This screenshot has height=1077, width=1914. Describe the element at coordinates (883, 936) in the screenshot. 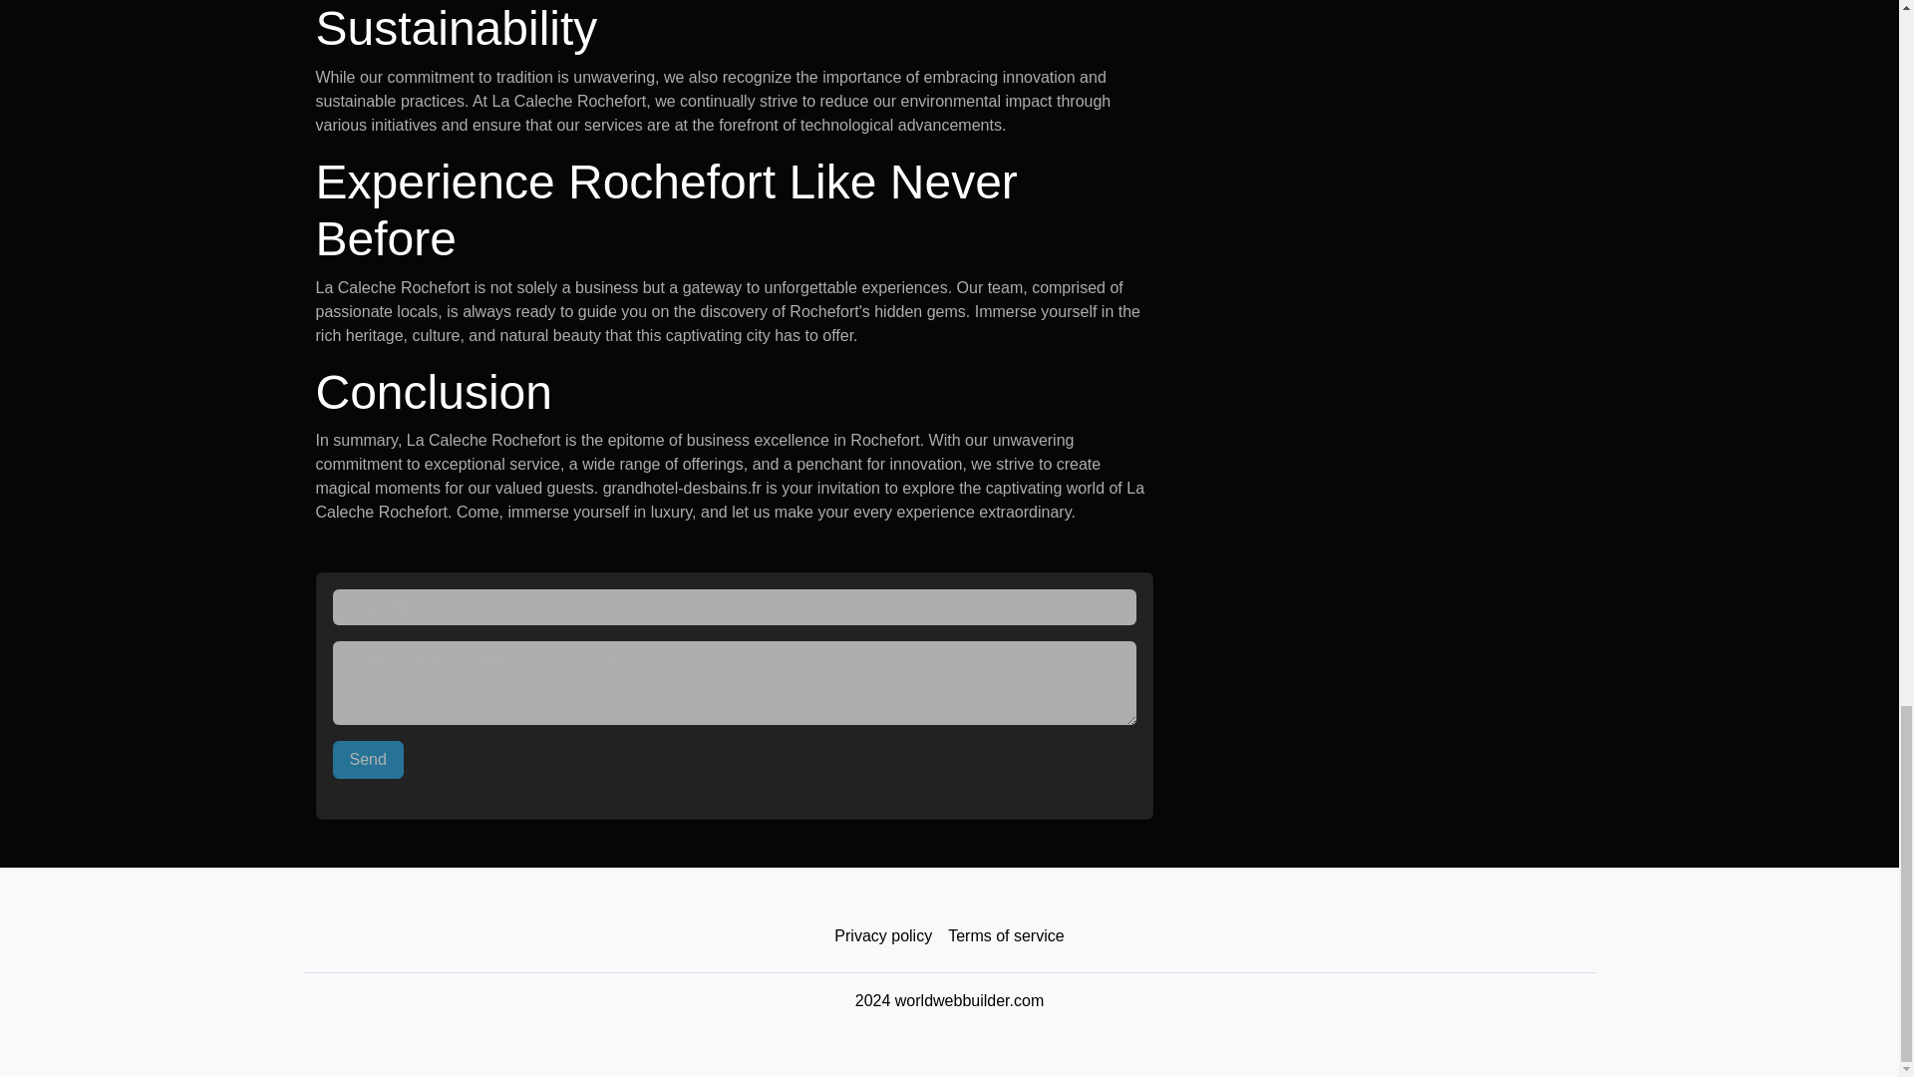

I see `Privacy policy` at that location.